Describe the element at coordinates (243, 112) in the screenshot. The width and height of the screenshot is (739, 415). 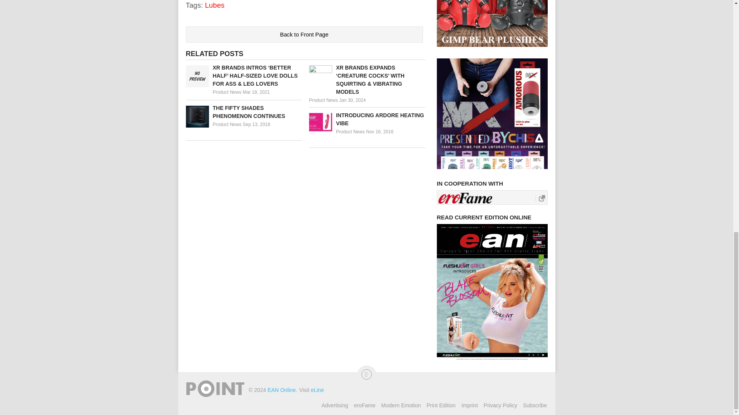
I see `The Fifty Shades phenomenon continues` at that location.